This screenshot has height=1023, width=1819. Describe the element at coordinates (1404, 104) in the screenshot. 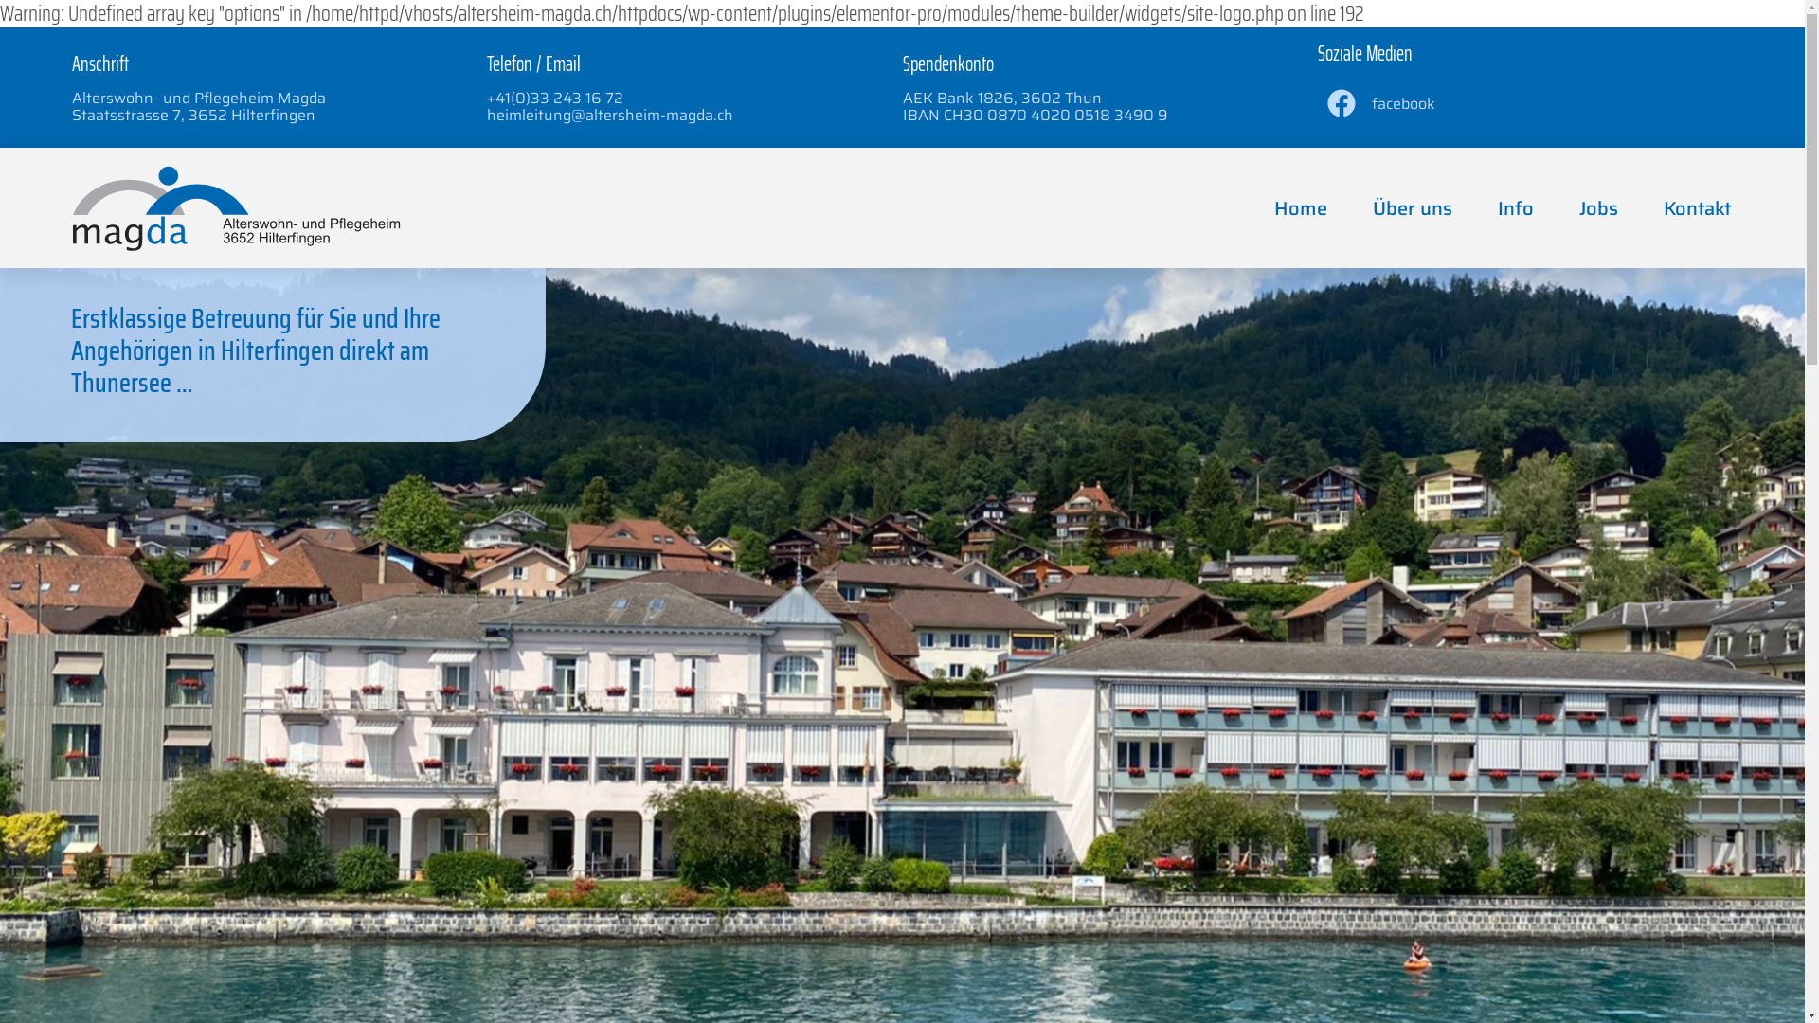

I see `facebook` at that location.